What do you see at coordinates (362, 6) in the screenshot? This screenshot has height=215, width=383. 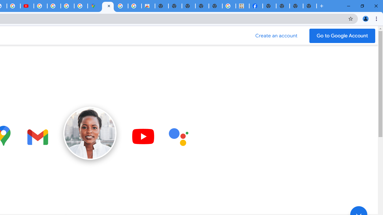 I see `Restore` at bounding box center [362, 6].